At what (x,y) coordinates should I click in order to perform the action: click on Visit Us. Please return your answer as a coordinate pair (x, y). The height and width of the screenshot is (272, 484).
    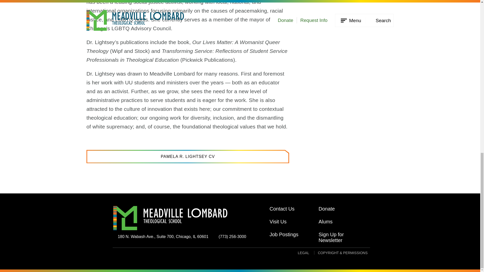
    Looking at the image, I should click on (294, 225).